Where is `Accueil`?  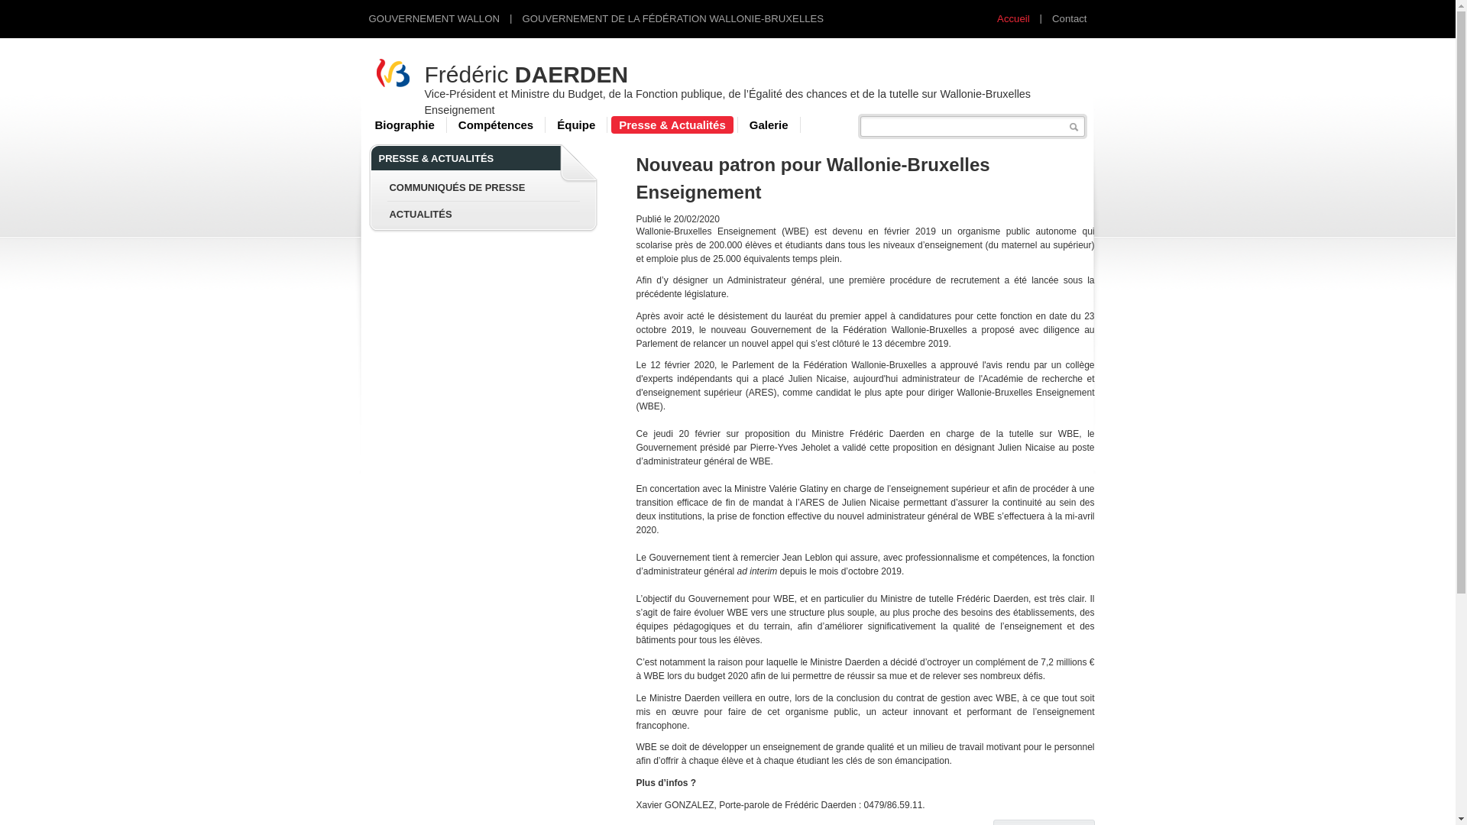
Accueil is located at coordinates (1013, 18).